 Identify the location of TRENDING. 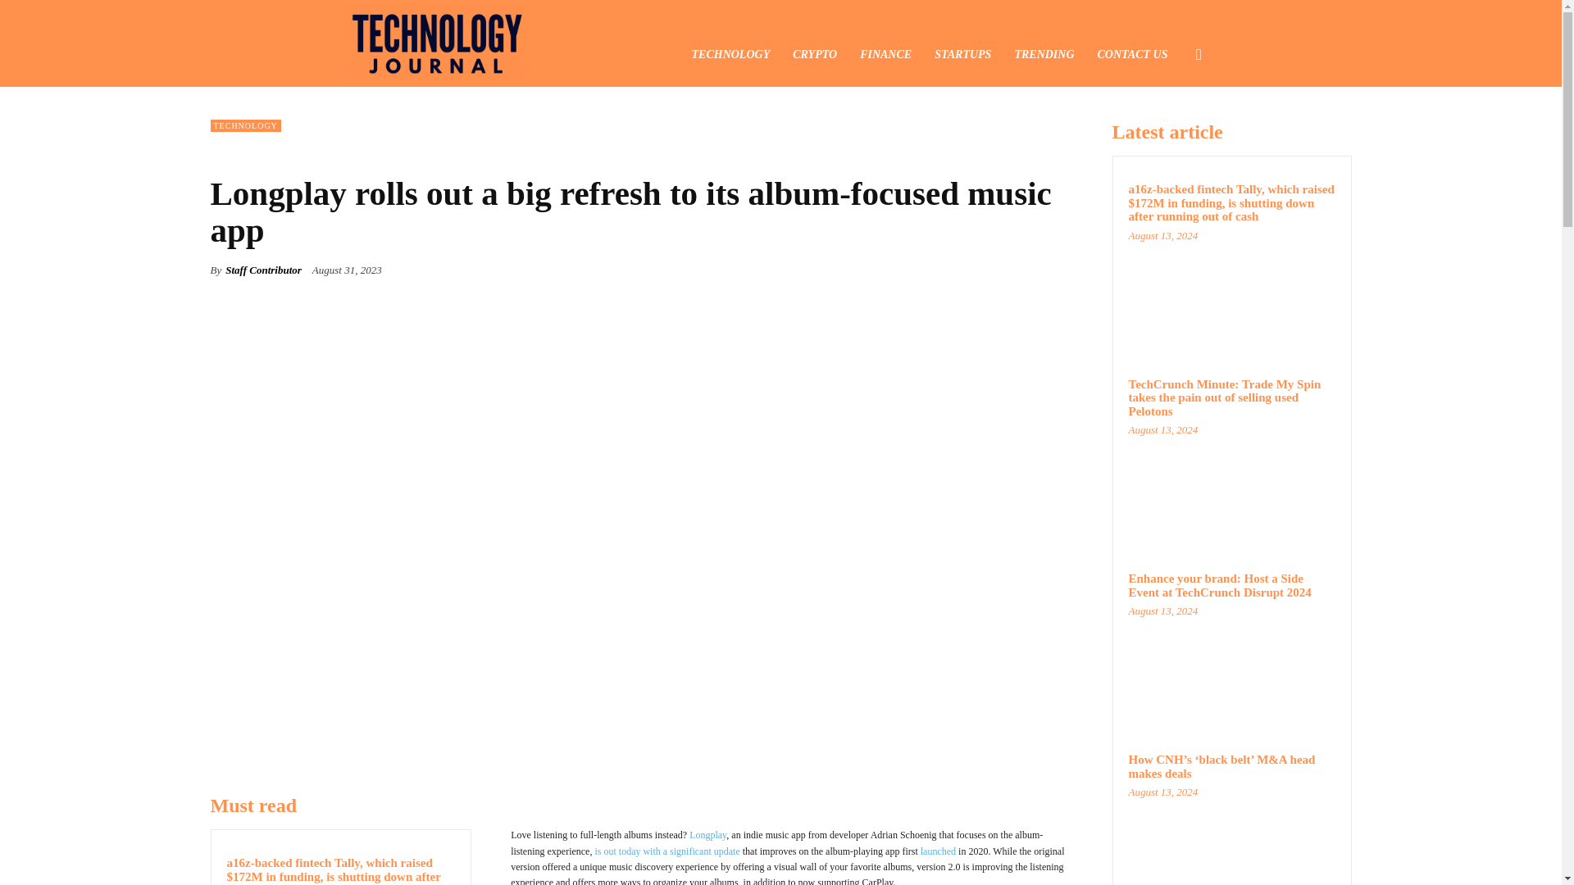
(1044, 54).